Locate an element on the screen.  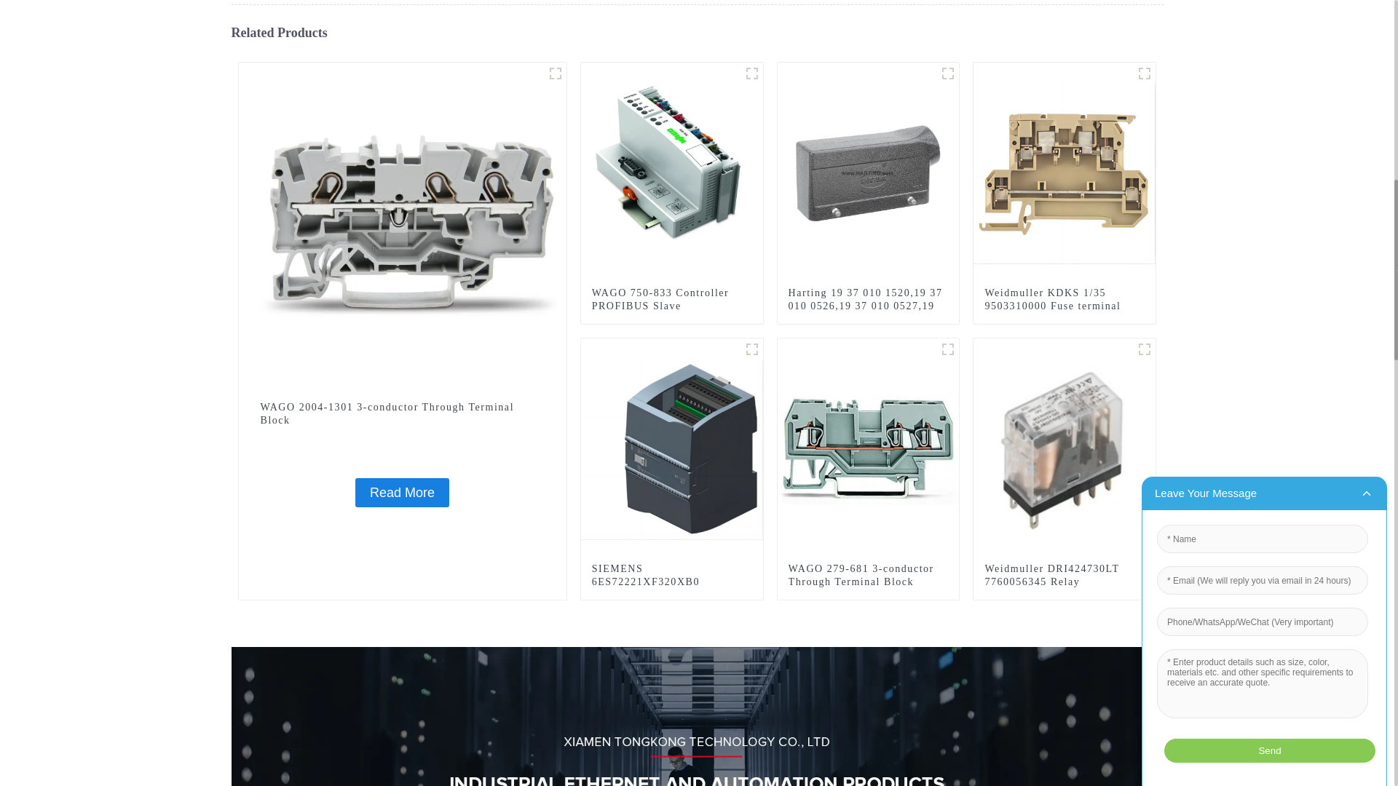
WAGO 2004-1301 3-conductor Through Terminal Block is located at coordinates (402, 226).